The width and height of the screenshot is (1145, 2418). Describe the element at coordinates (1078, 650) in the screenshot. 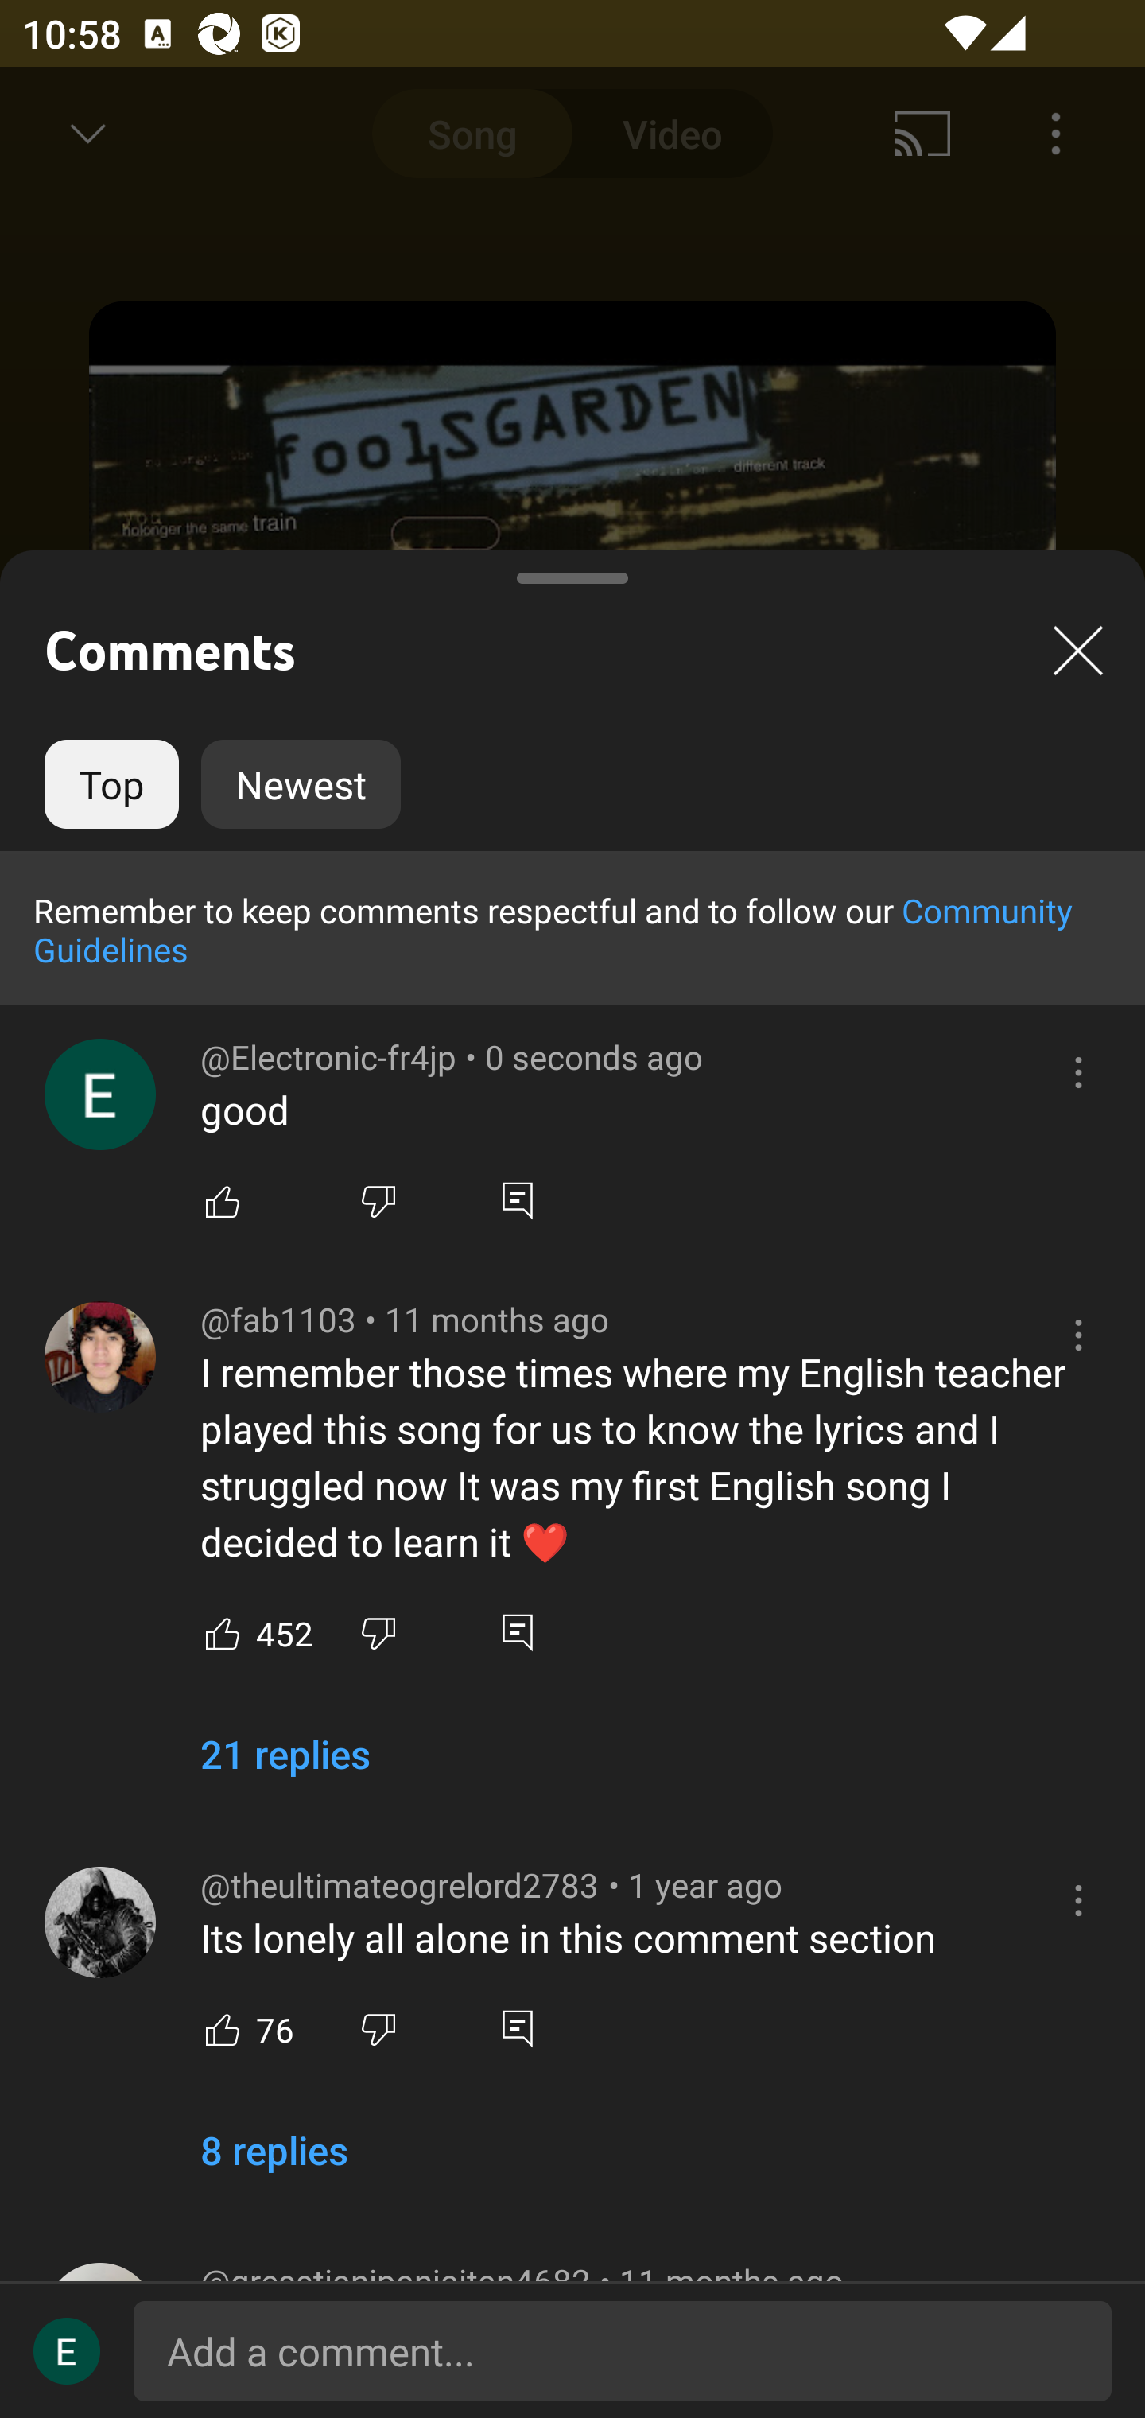

I see `Close` at that location.